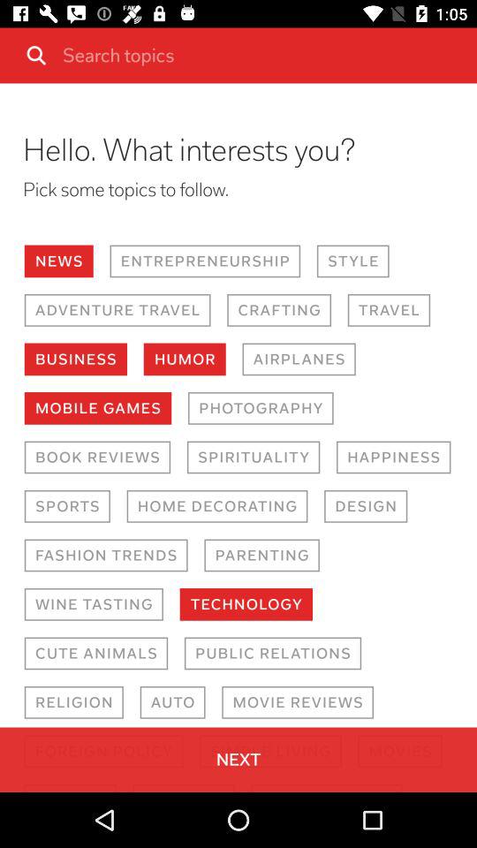 The width and height of the screenshot is (477, 848). I want to click on swipe to design item, so click(366, 506).